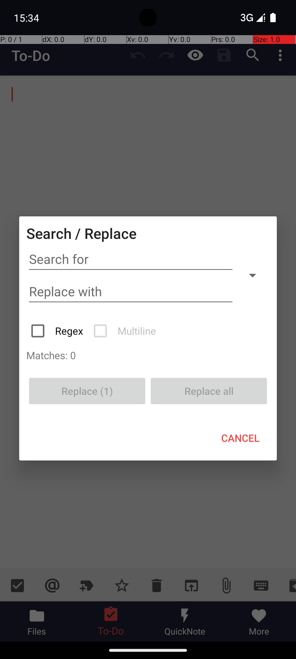 Image resolution: width=296 pixels, height=659 pixels. I want to click on Replace all, so click(209, 391).